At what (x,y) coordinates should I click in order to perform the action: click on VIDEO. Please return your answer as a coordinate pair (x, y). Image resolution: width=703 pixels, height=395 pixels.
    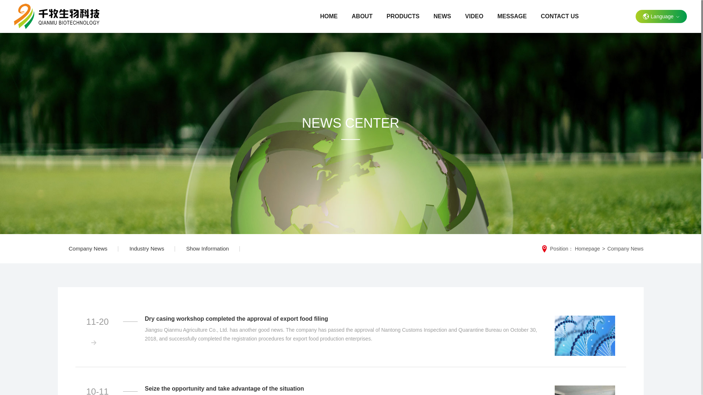
    Looking at the image, I should click on (475, 16).